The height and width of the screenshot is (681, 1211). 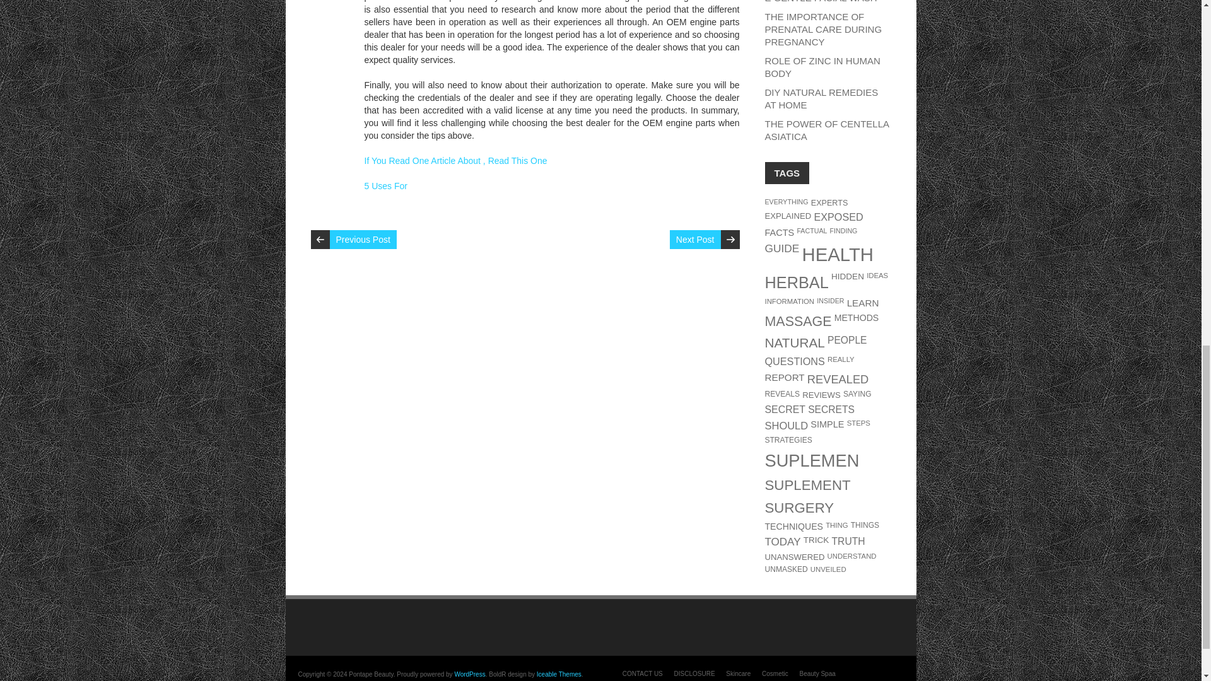 What do you see at coordinates (559, 673) in the screenshot?
I see `Free and Premium WordPress Themes` at bounding box center [559, 673].